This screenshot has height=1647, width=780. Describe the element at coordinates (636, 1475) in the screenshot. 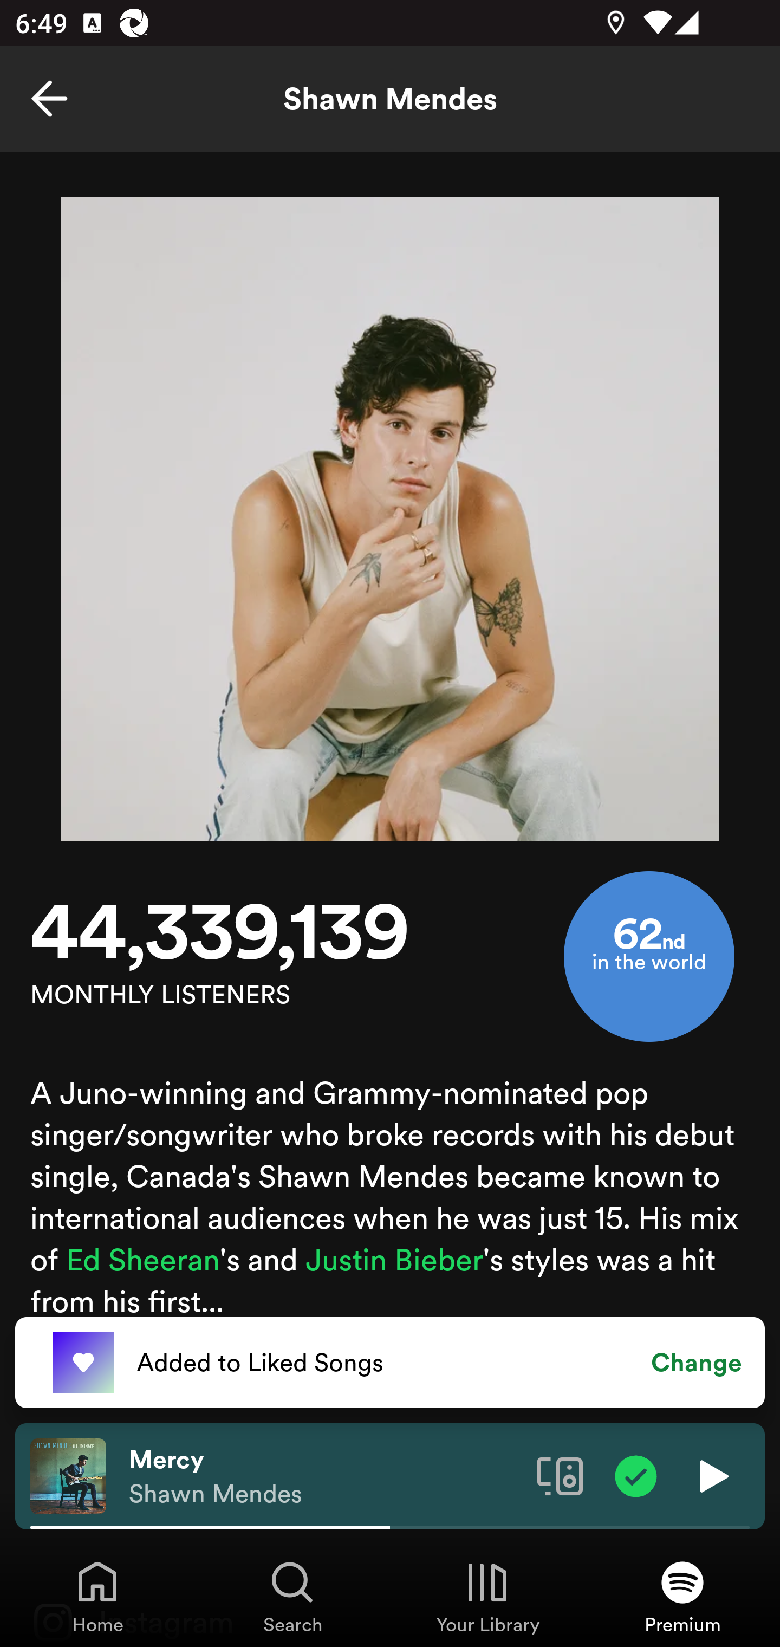

I see `Item added` at that location.